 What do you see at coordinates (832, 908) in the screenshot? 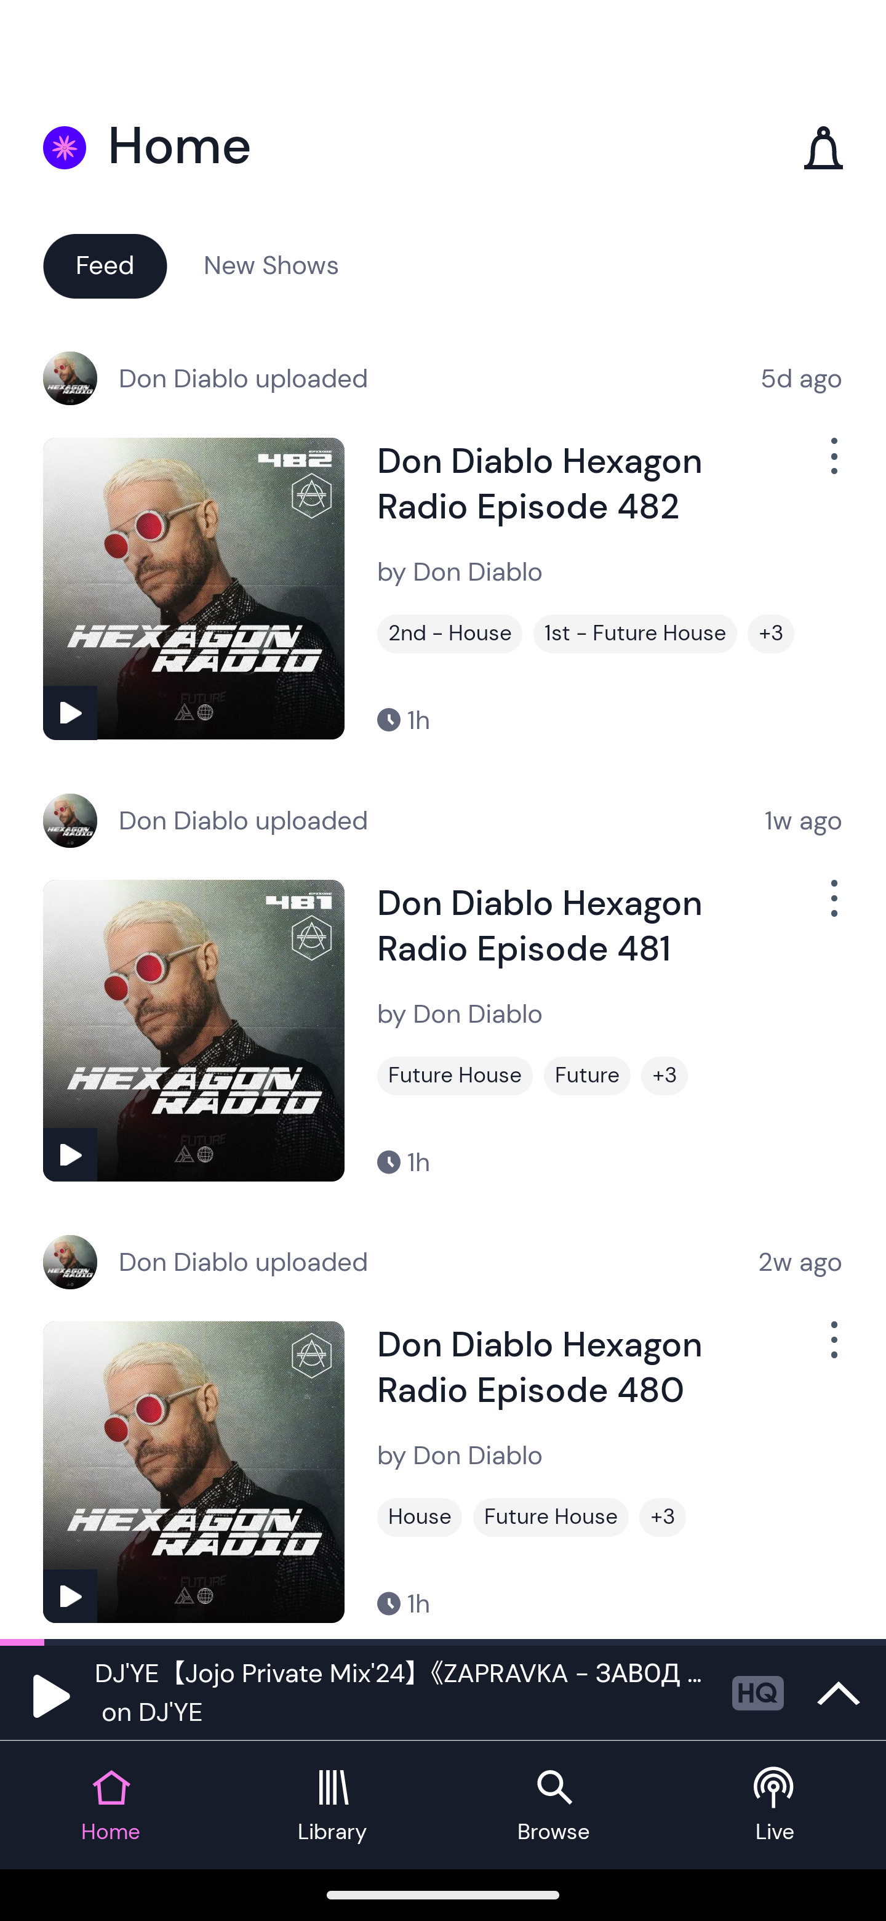
I see `Show Options Menu Button` at bounding box center [832, 908].